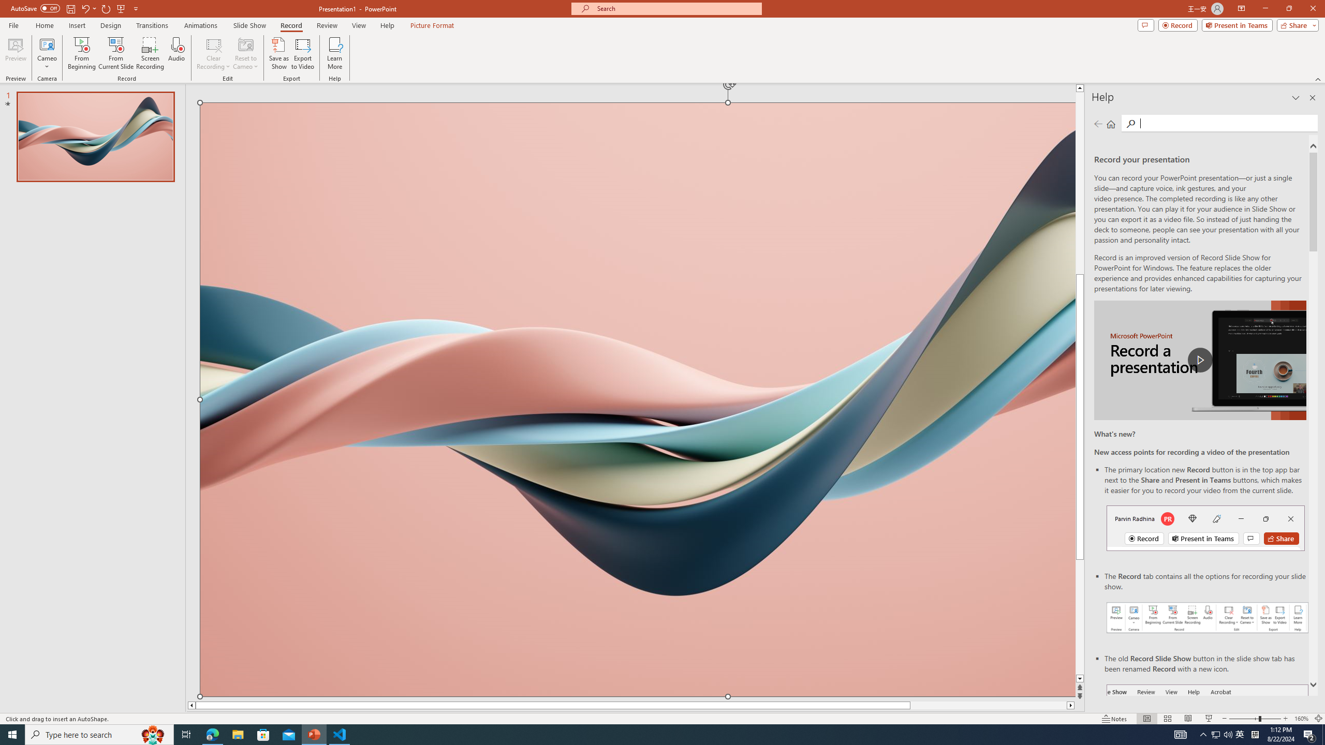  I want to click on Search, so click(1226, 123).